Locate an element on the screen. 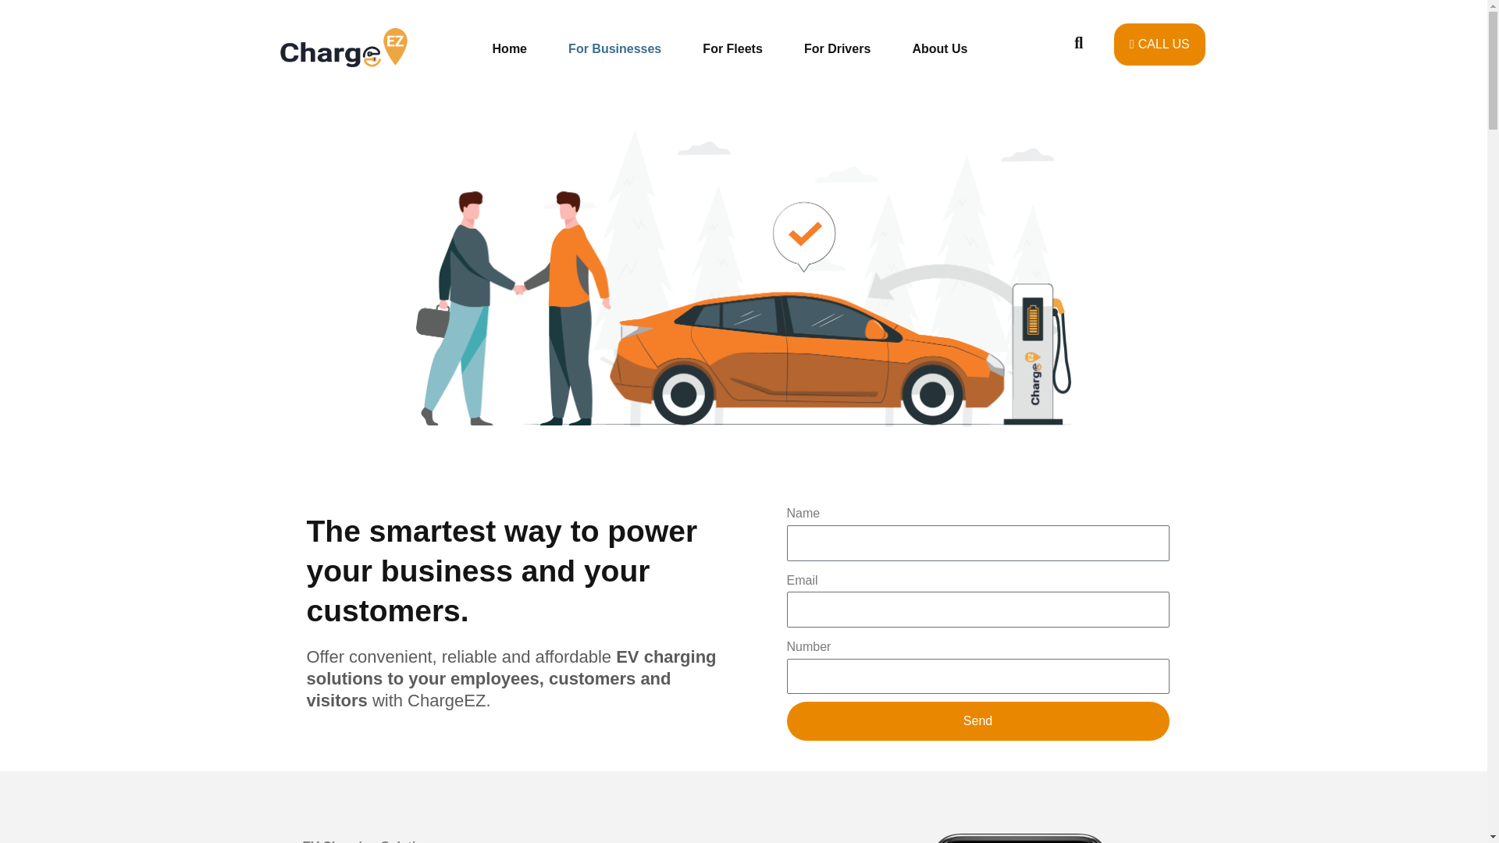  For Businesses is located at coordinates (615, 48).